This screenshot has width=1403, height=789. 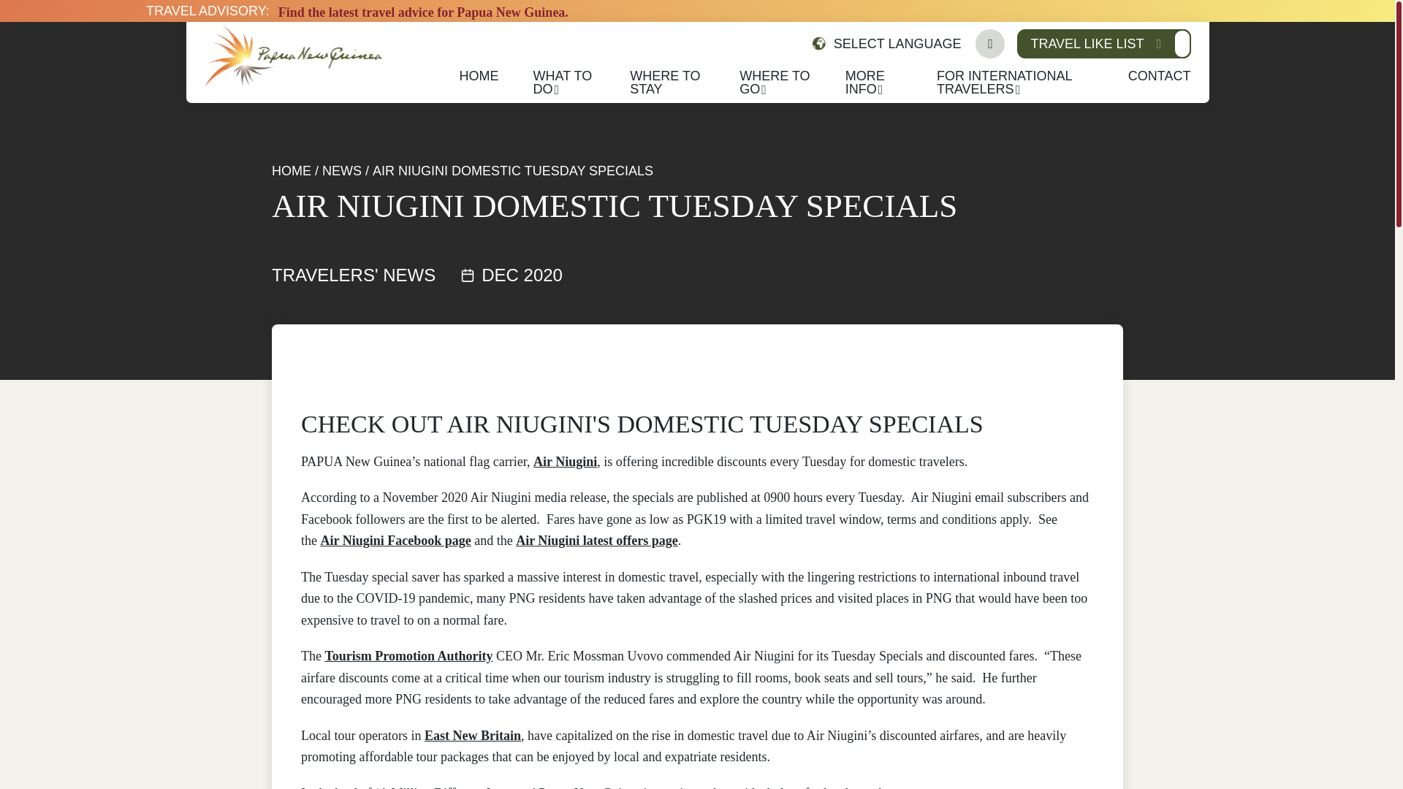 I want to click on WHERE TO STAY, so click(x=665, y=82).